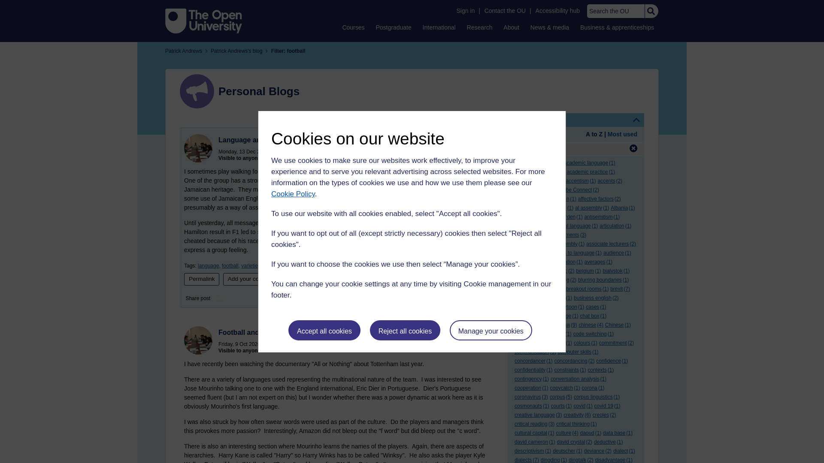  Describe the element at coordinates (393, 27) in the screenshot. I see `Postgraduate` at that location.